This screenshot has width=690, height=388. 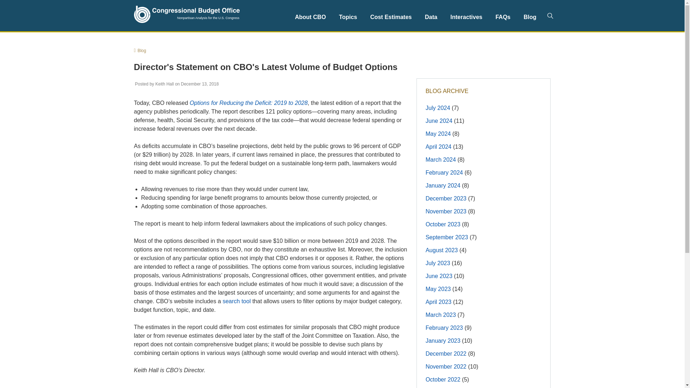 What do you see at coordinates (530, 17) in the screenshot?
I see `Blog` at bounding box center [530, 17].